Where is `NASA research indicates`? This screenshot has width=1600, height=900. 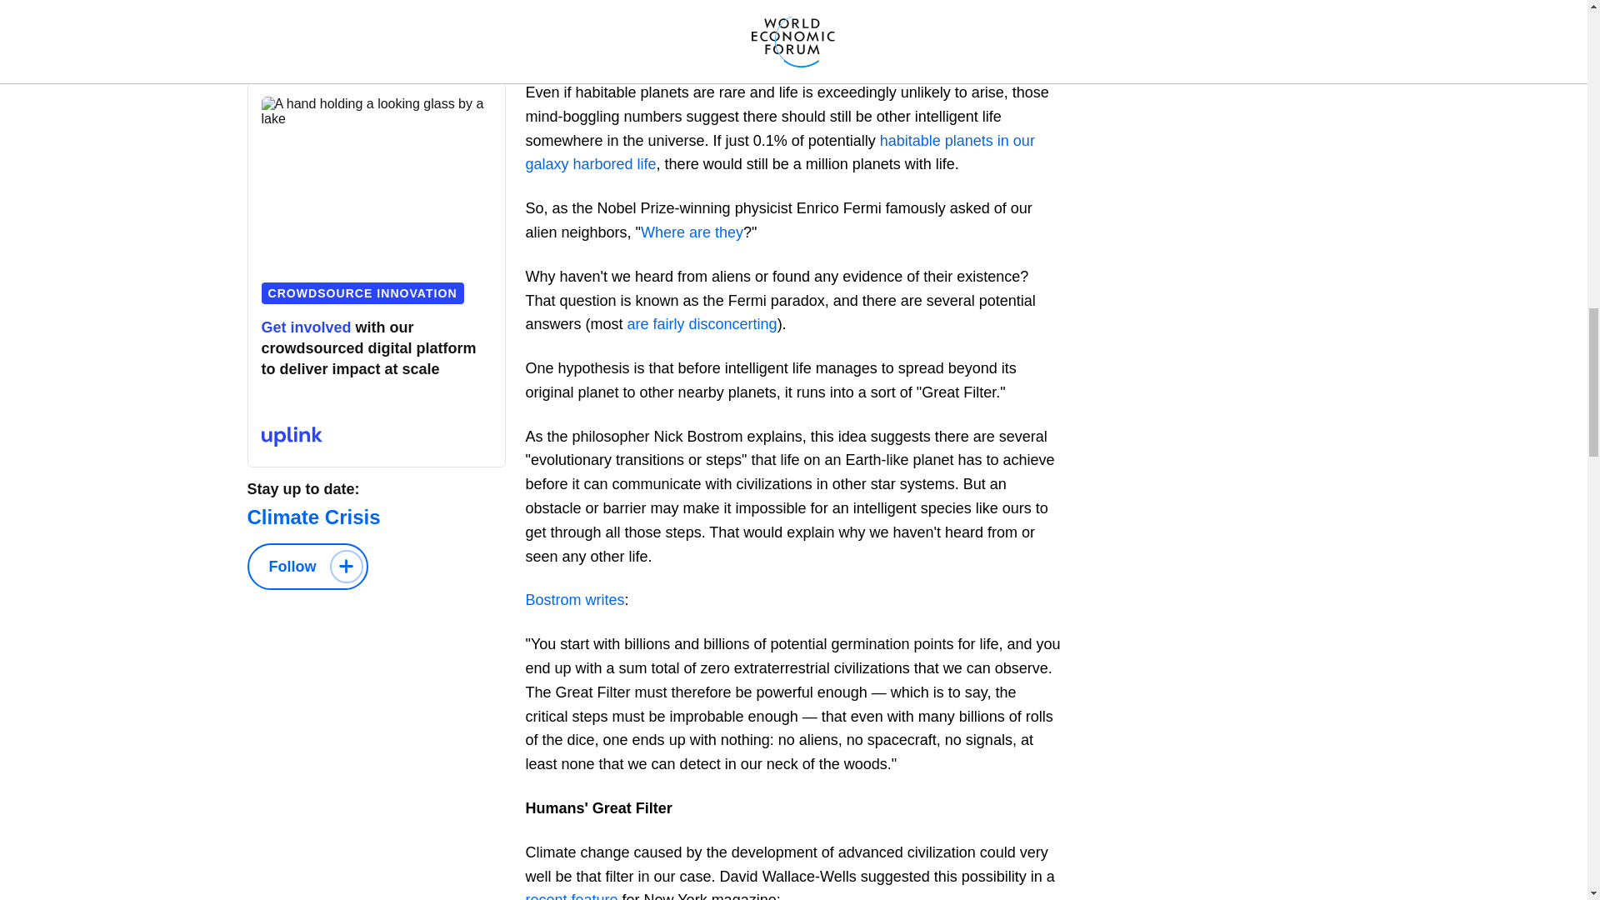
NASA research indicates is located at coordinates (953, 23).